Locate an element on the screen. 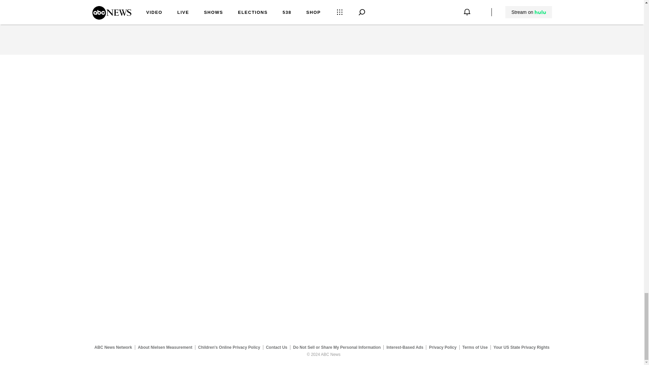 This screenshot has height=365, width=649. Interest-Based Ads is located at coordinates (405, 347).